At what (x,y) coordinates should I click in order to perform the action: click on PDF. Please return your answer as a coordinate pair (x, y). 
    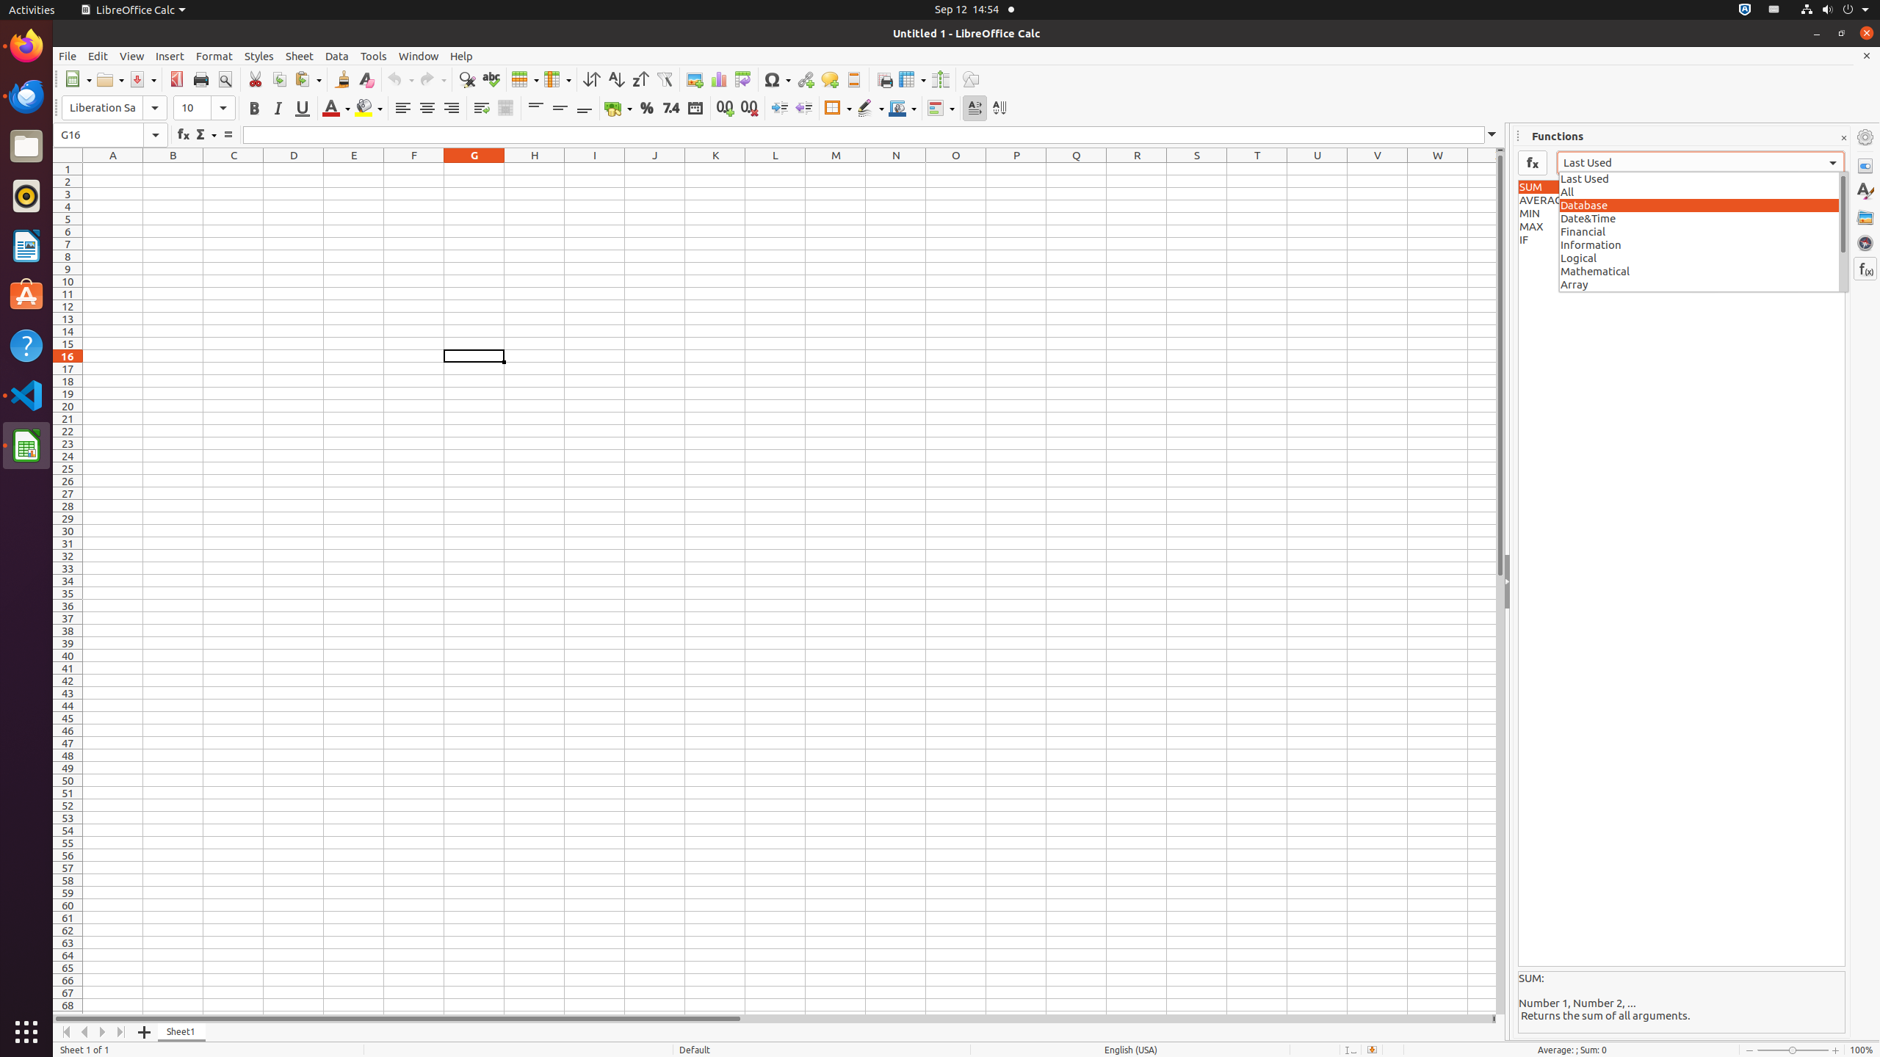
    Looking at the image, I should click on (176, 79).